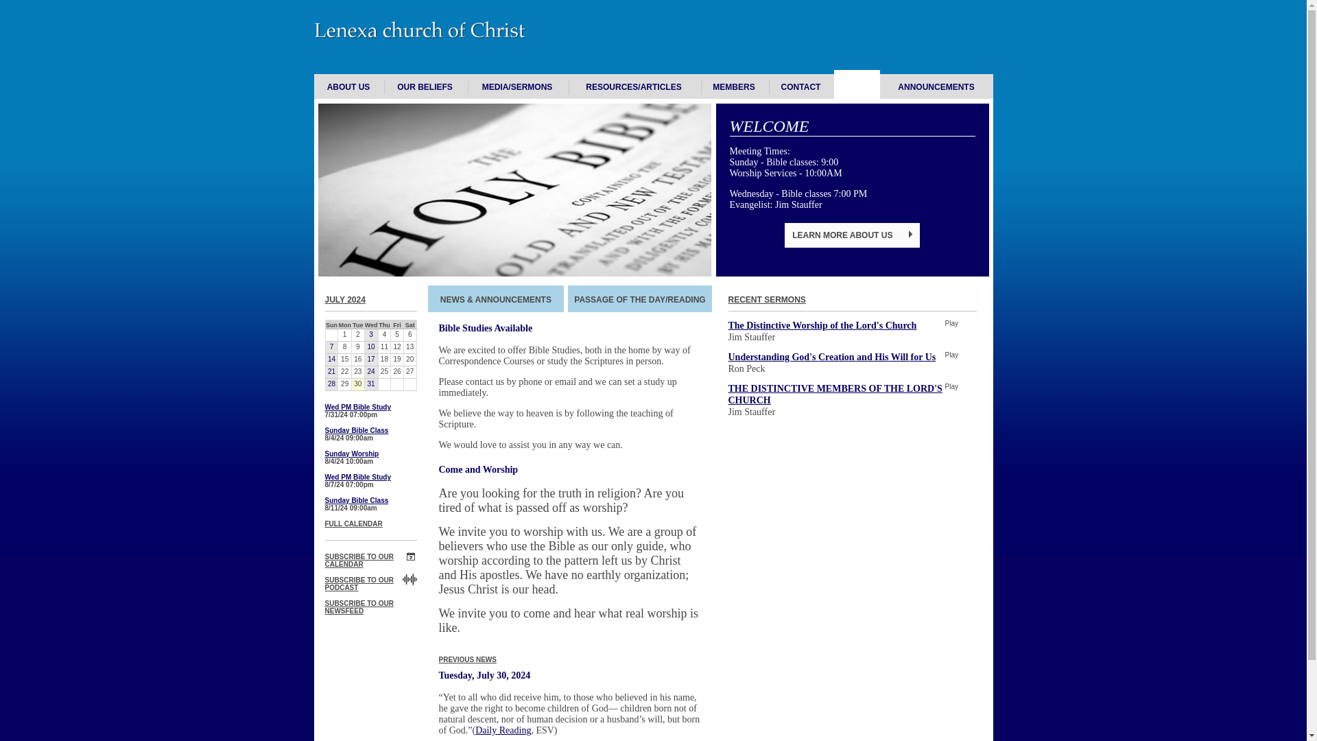 The image size is (1317, 741). Describe the element at coordinates (800, 86) in the screenshot. I see `CONTACT` at that location.